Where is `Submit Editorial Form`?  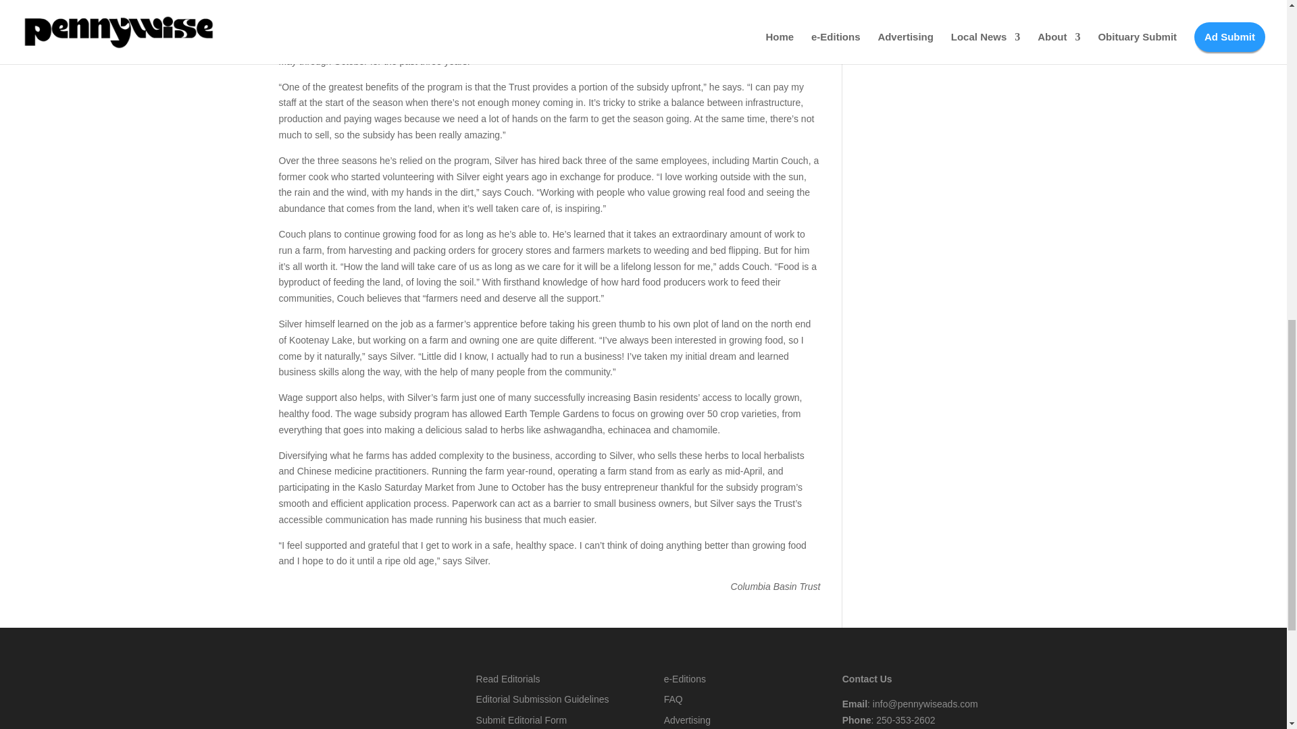
Submit Editorial Form is located at coordinates (522, 720).